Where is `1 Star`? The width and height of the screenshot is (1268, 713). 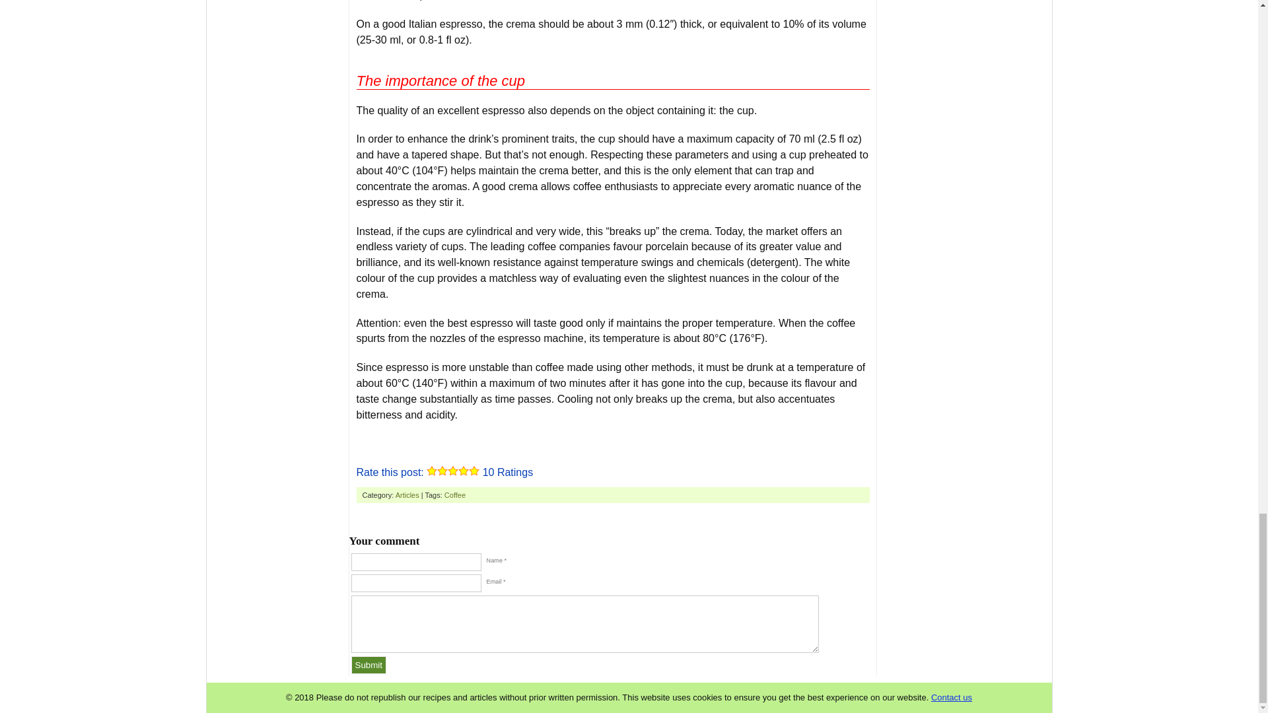 1 Star is located at coordinates (432, 471).